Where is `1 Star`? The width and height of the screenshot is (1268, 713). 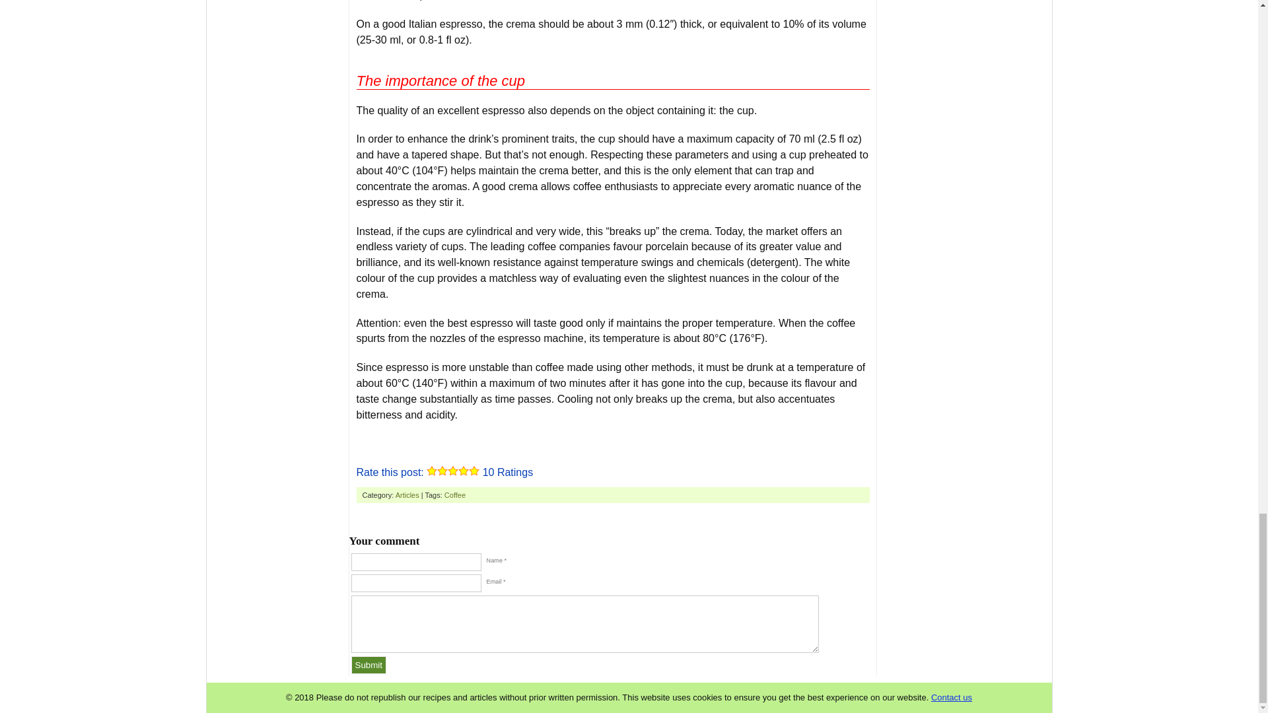 1 Star is located at coordinates (432, 471).